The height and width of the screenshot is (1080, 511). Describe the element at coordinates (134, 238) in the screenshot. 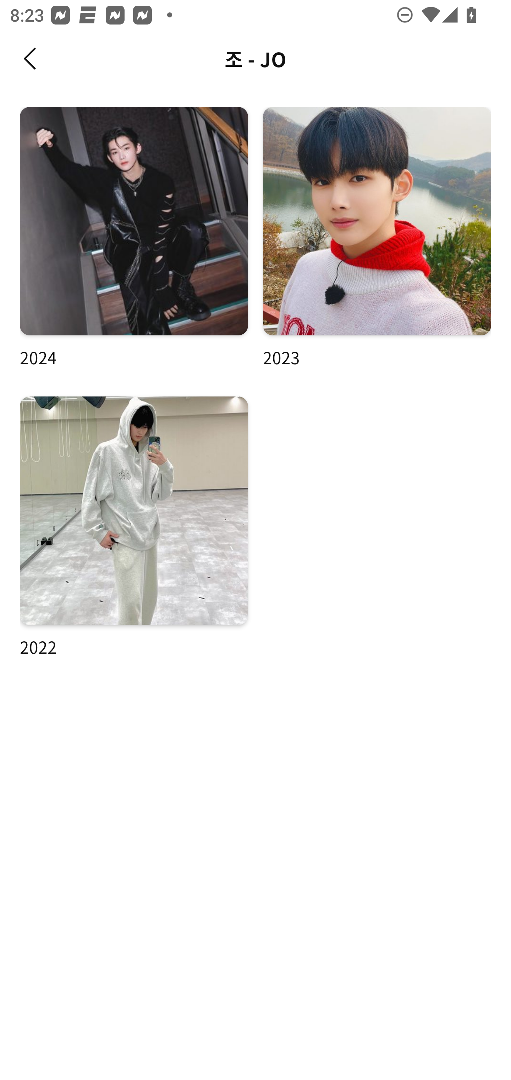

I see `2024` at that location.